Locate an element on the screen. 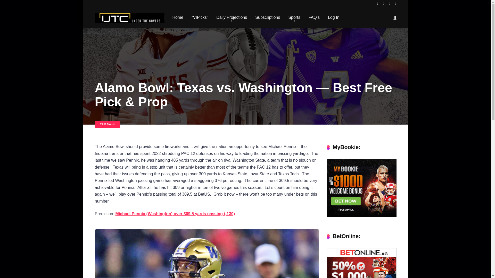  Under The Covers is located at coordinates (129, 15).